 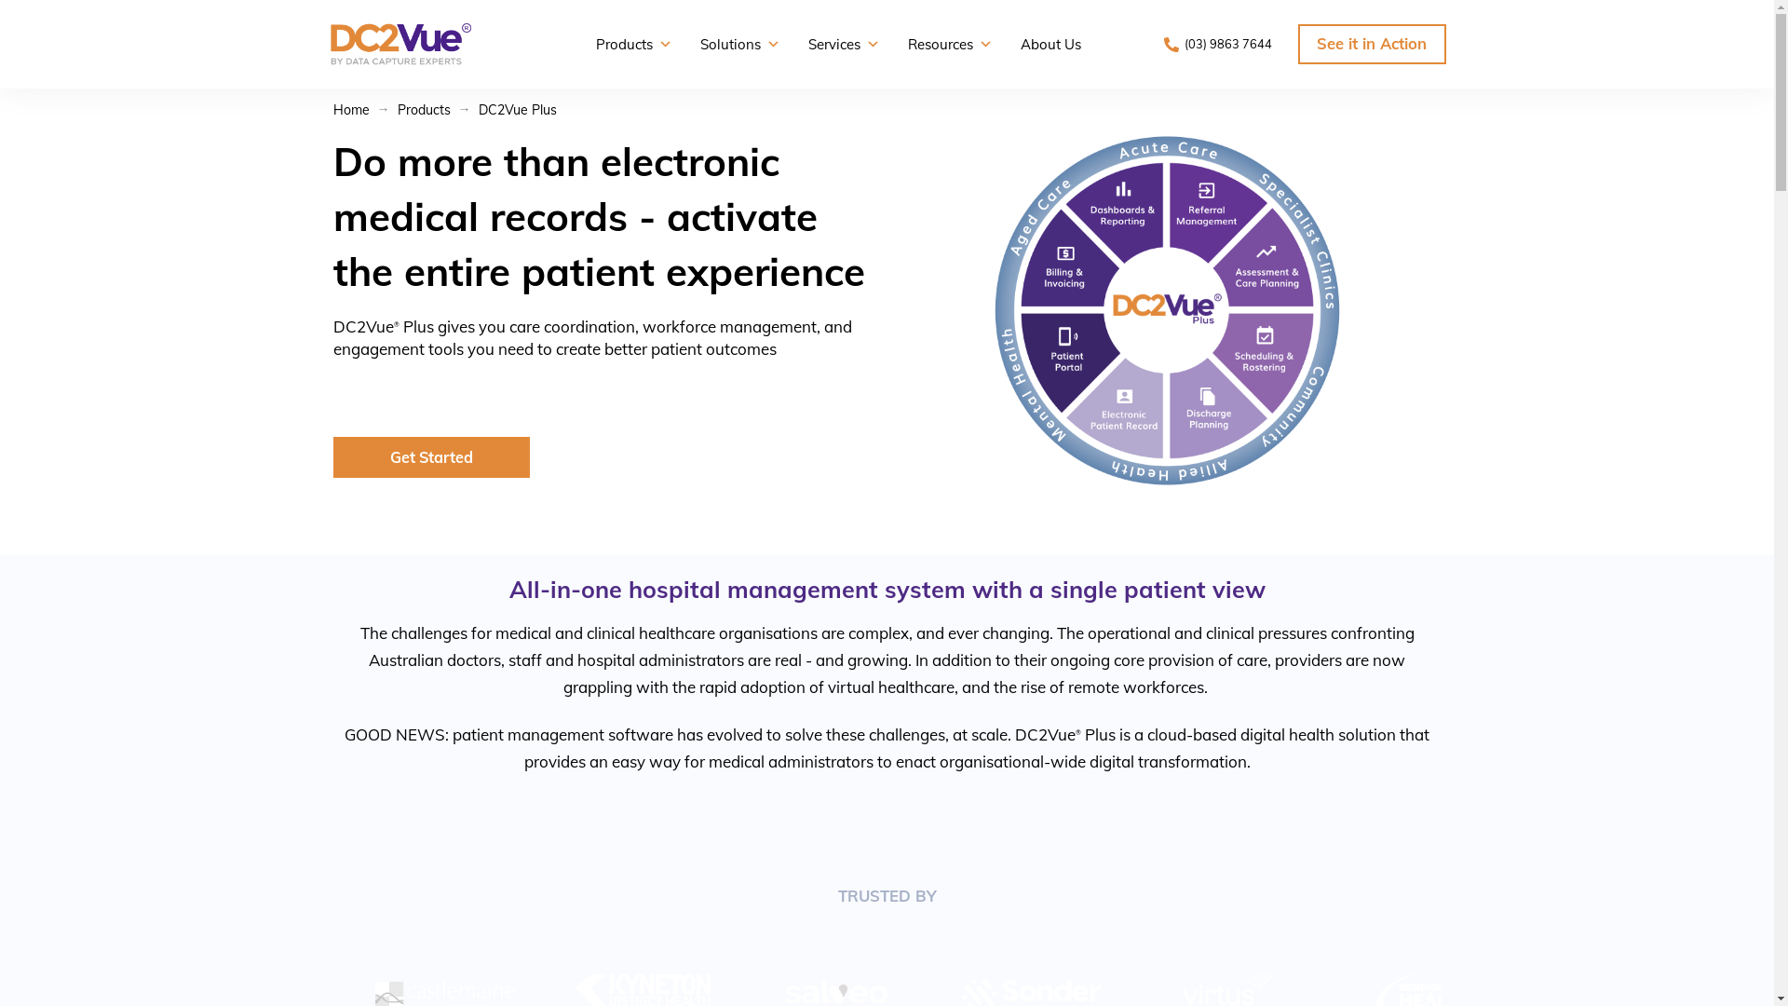 I want to click on Products, so click(x=634, y=45).